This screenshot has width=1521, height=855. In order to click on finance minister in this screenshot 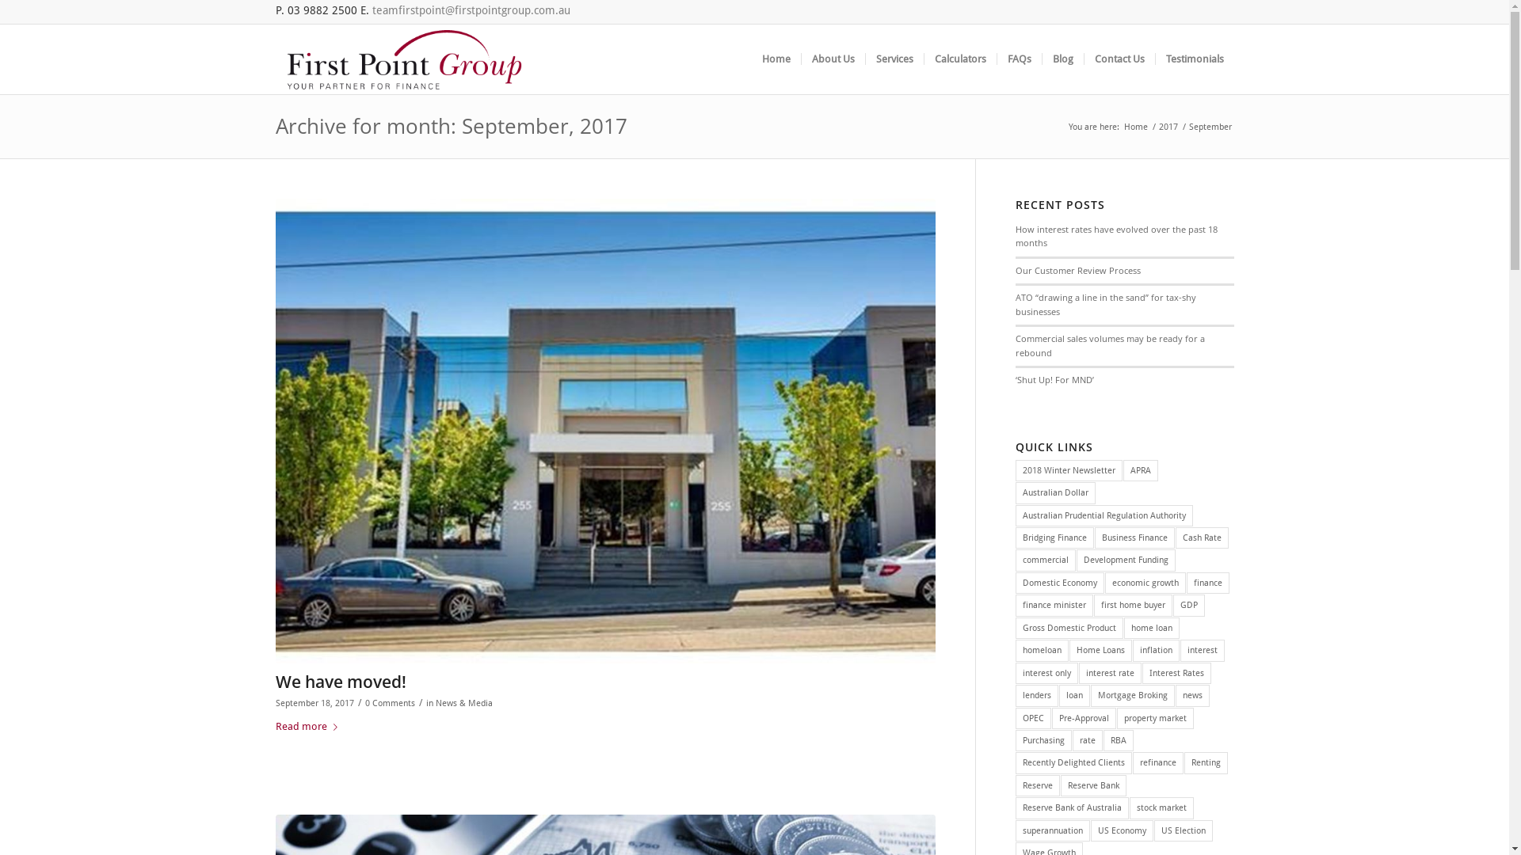, I will do `click(1054, 605)`.